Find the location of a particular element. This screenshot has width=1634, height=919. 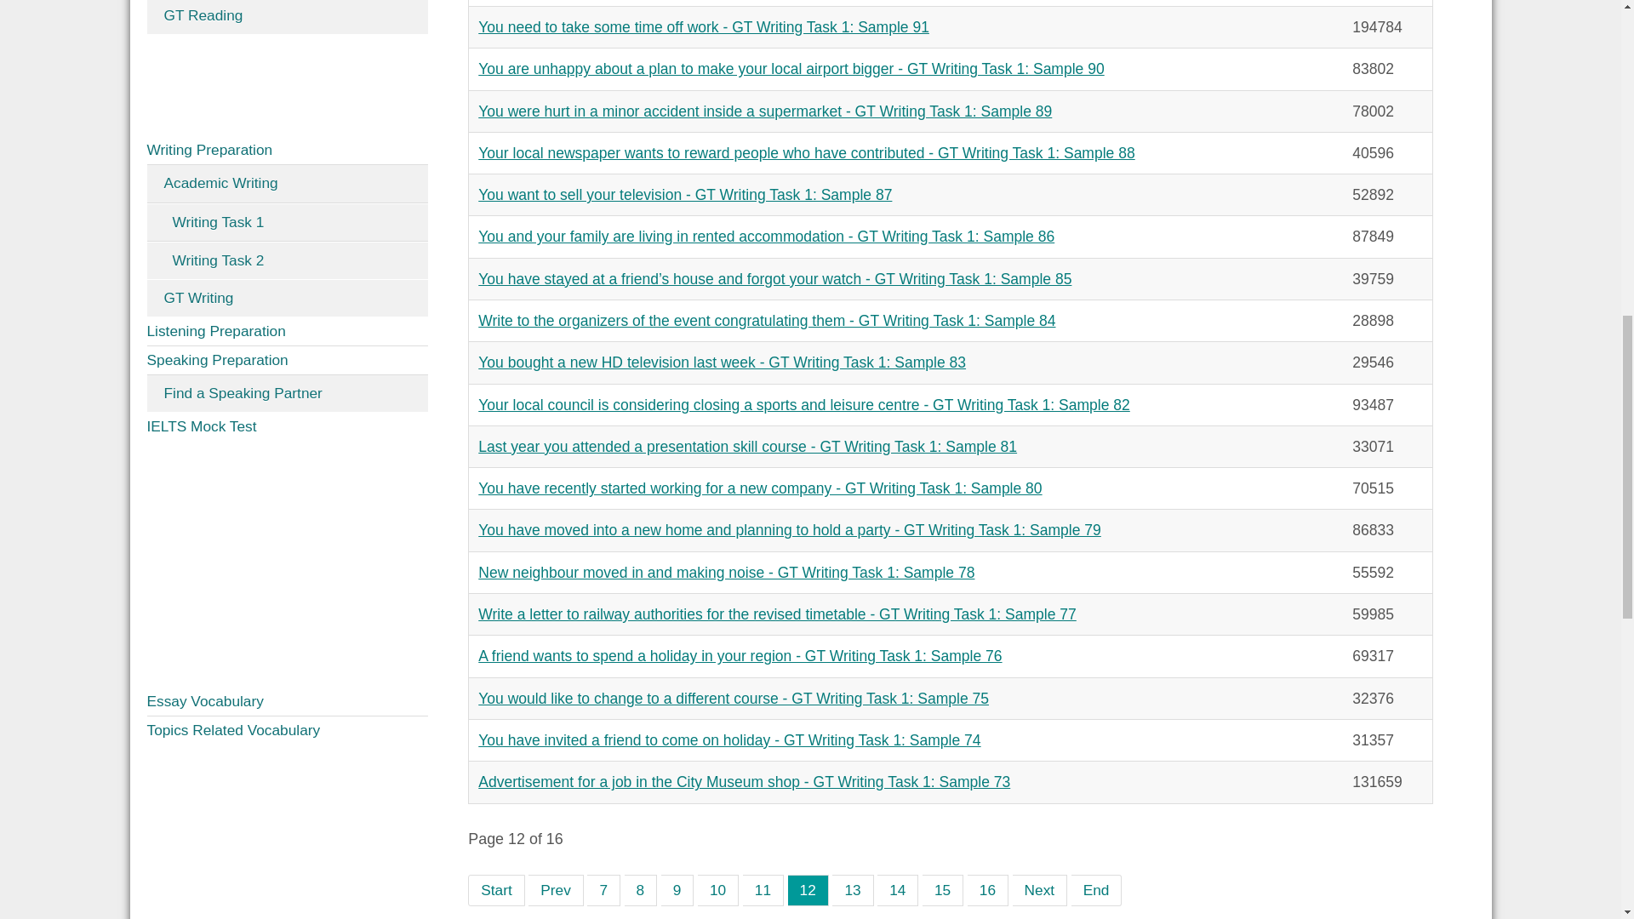

GT Reading is located at coordinates (288, 17).